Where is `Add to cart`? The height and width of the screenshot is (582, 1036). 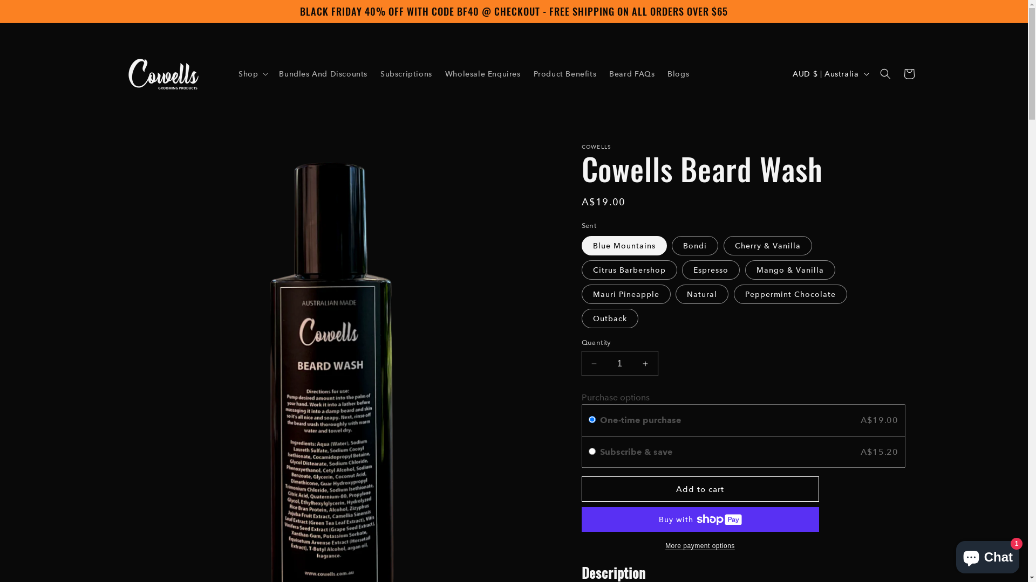 Add to cart is located at coordinates (700, 489).